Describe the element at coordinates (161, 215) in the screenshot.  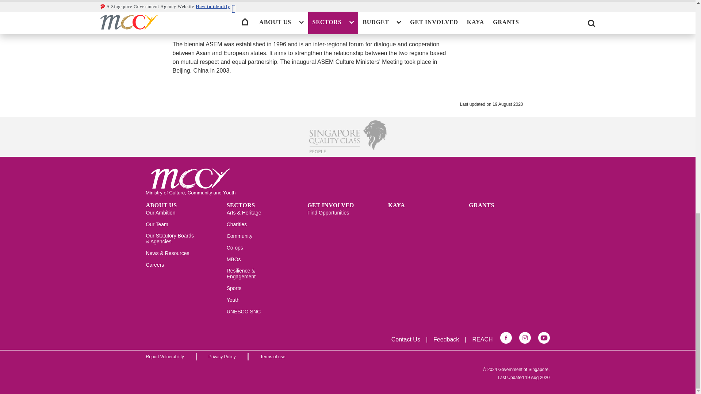
I see `Our Ambition` at that location.